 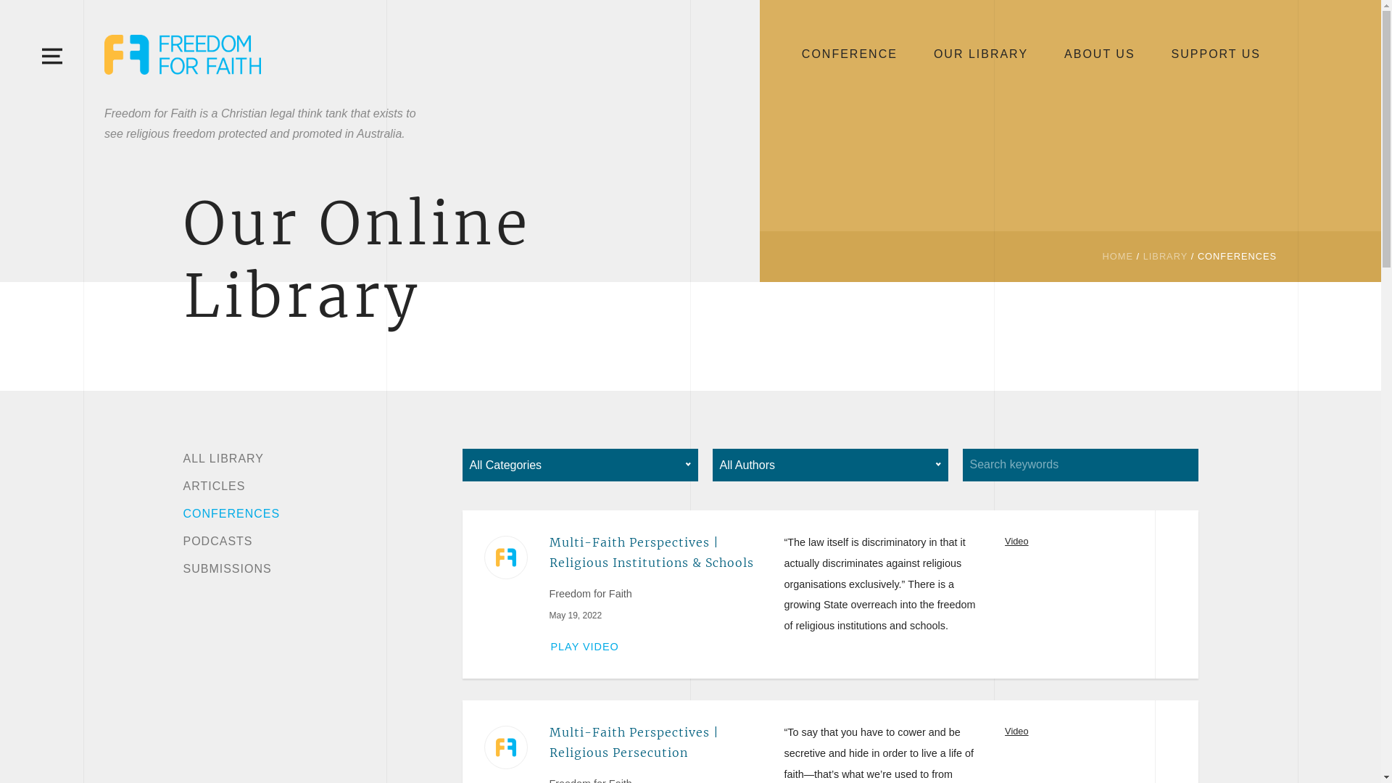 I want to click on Video, so click(x=1016, y=541).